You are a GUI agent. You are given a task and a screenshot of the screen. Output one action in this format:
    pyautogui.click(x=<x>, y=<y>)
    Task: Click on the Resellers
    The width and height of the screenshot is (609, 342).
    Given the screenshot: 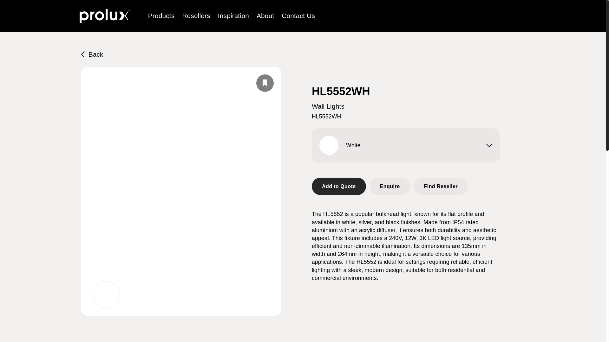 What is the action you would take?
    pyautogui.click(x=196, y=15)
    